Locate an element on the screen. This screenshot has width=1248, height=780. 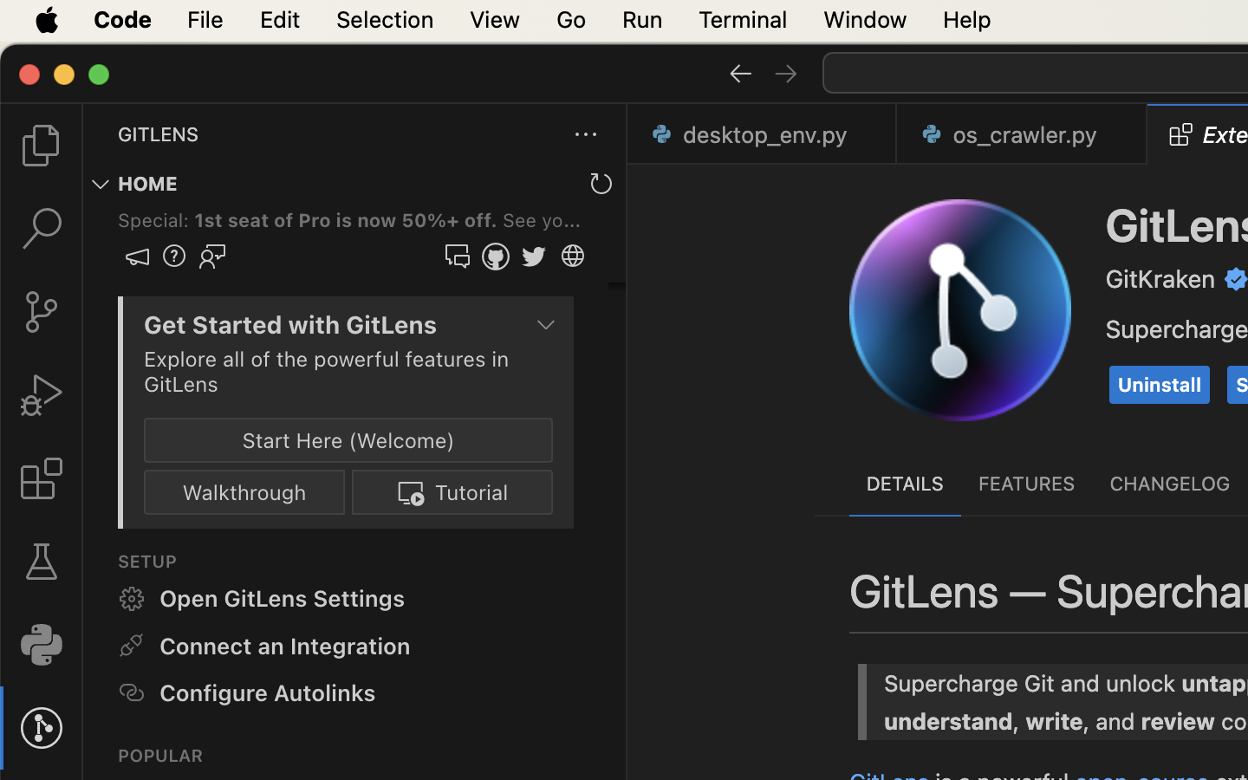
0  is located at coordinates (42, 312).